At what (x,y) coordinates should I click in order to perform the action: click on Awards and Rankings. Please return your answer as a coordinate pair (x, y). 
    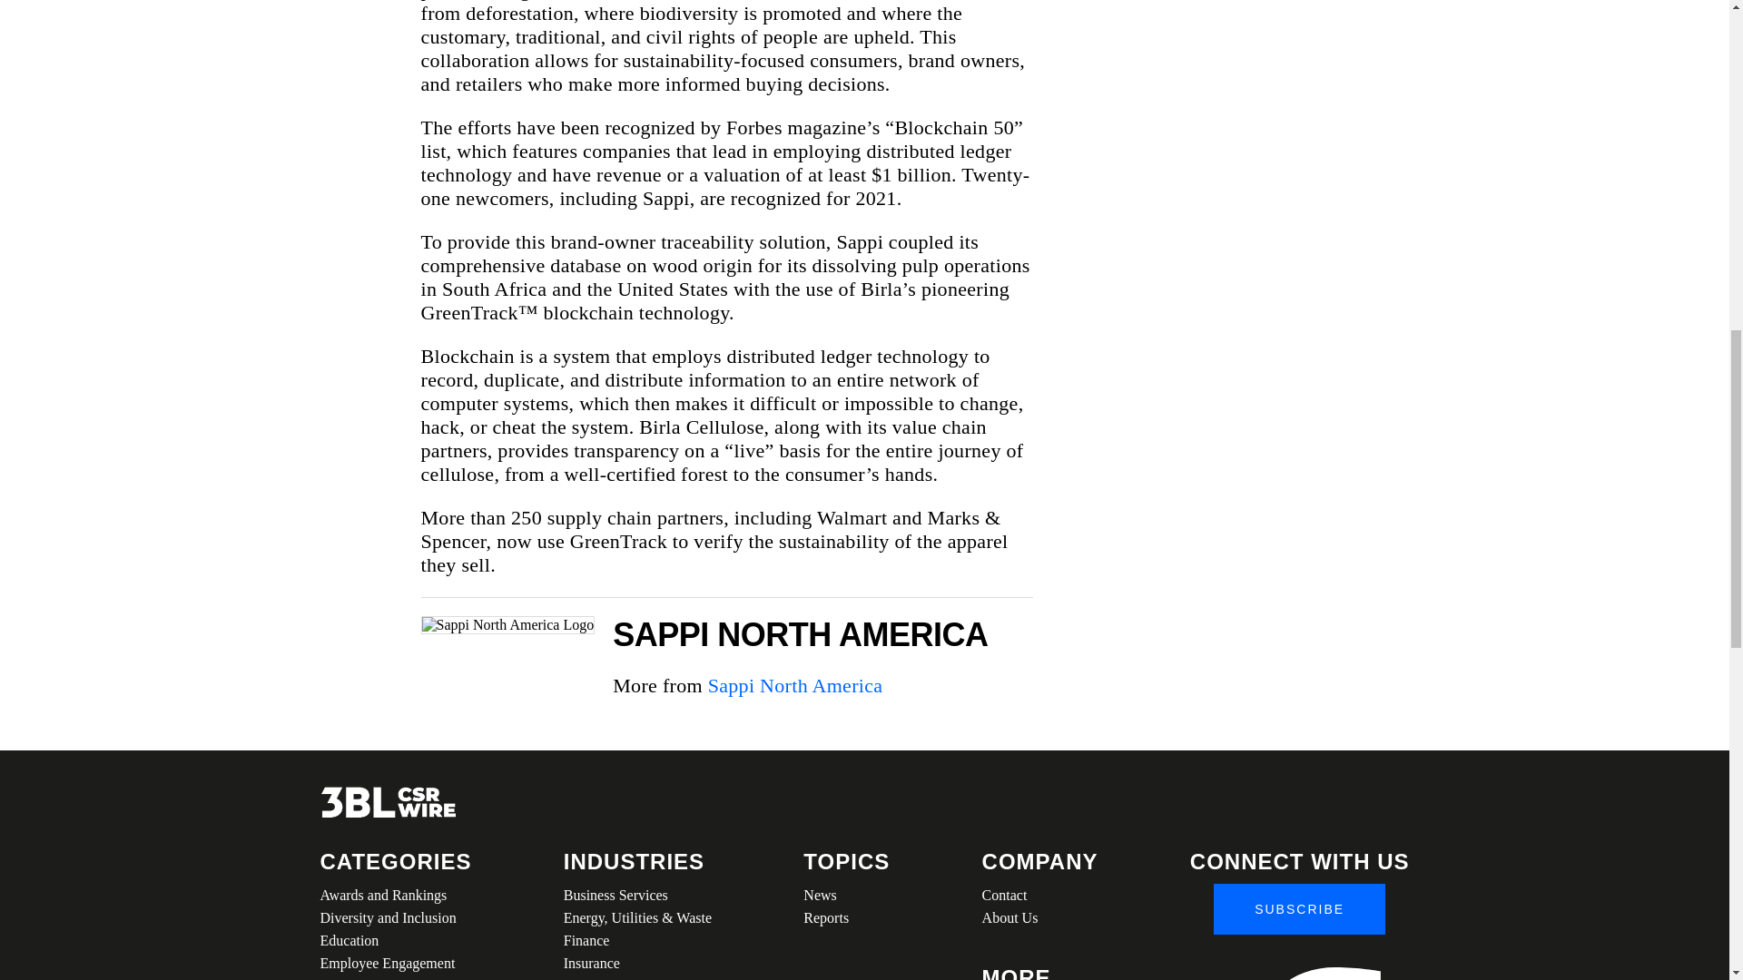
    Looking at the image, I should click on (394, 895).